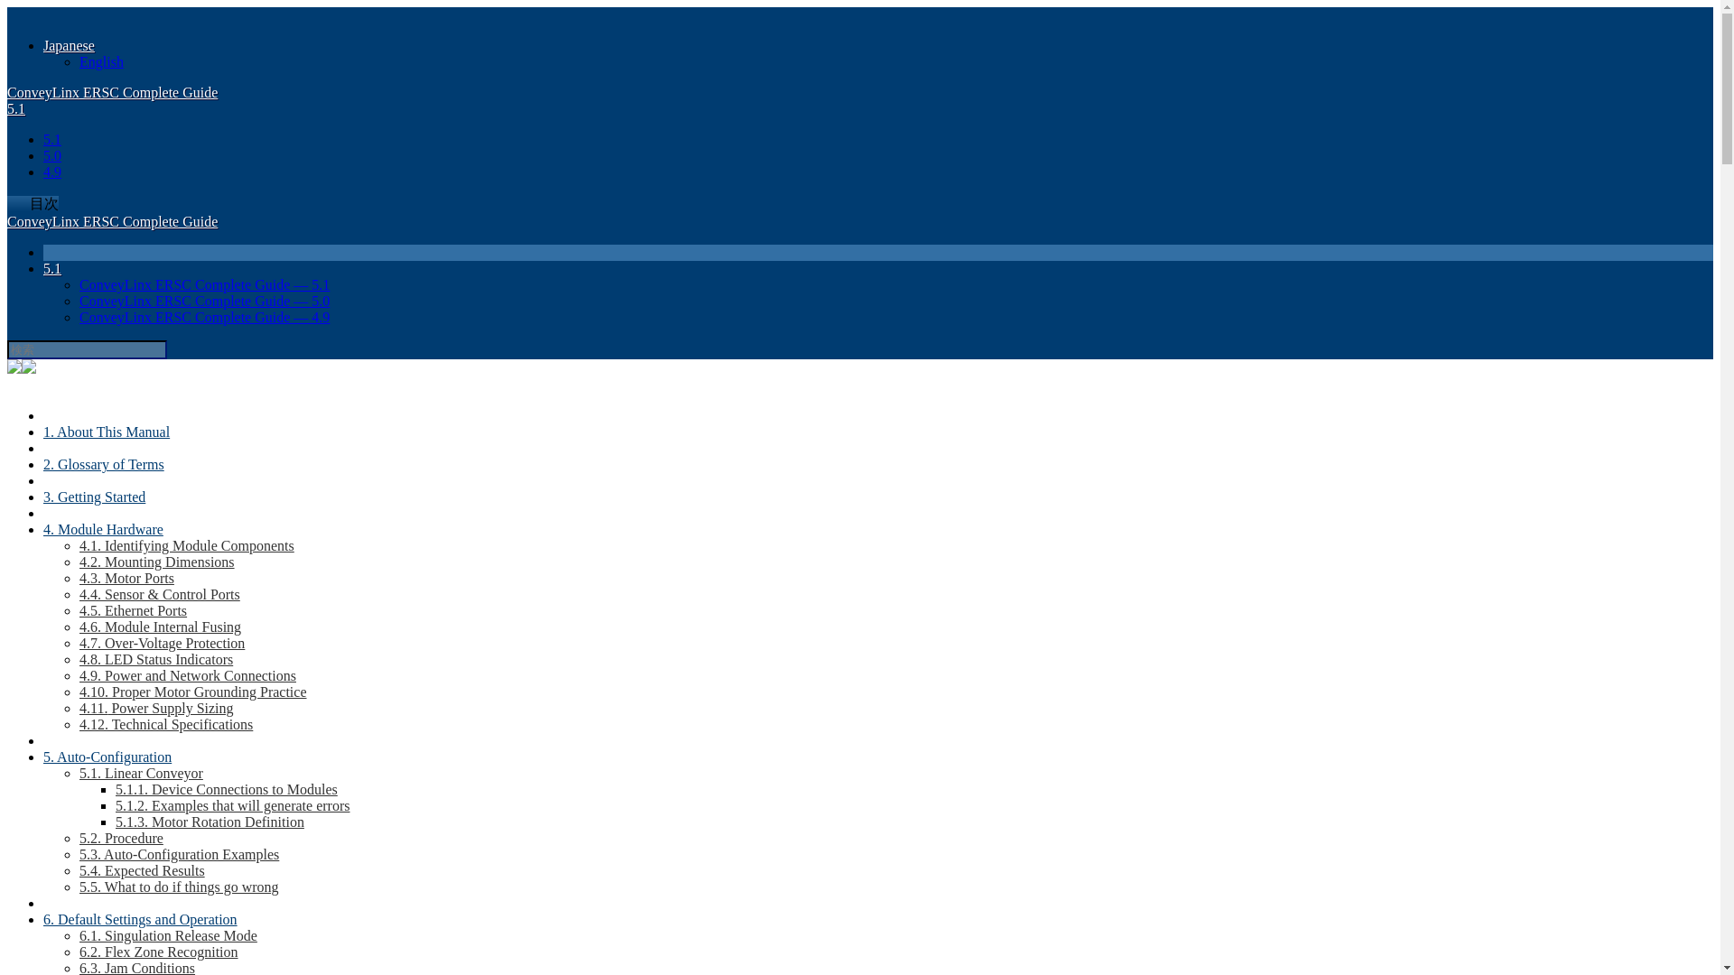 The width and height of the screenshot is (1734, 975). What do you see at coordinates (52, 268) in the screenshot?
I see `5.1` at bounding box center [52, 268].